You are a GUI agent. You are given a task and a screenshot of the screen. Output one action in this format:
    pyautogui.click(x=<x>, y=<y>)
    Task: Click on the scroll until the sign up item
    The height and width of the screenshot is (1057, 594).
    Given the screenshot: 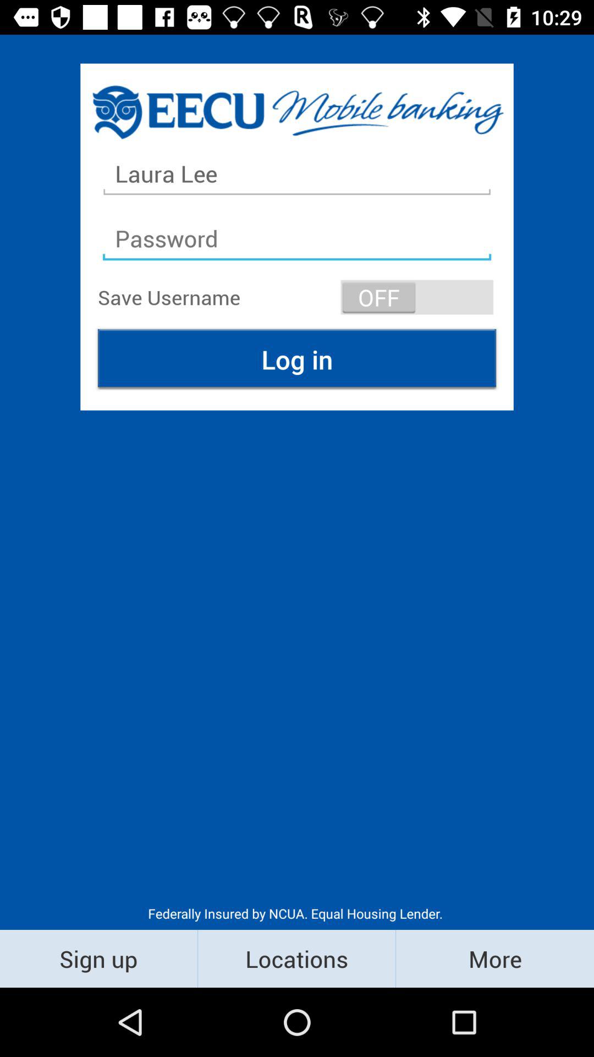 What is the action you would take?
    pyautogui.click(x=99, y=958)
    